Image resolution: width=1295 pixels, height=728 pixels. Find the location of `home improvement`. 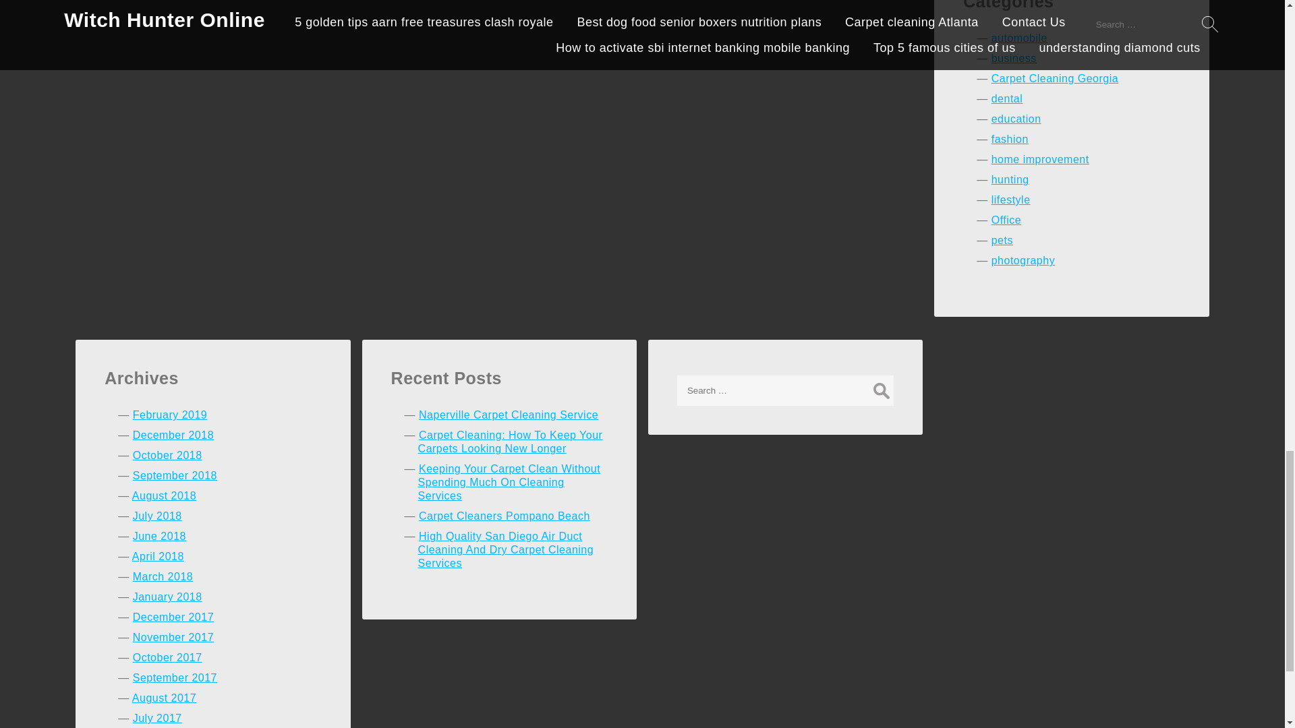

home improvement is located at coordinates (1040, 159).